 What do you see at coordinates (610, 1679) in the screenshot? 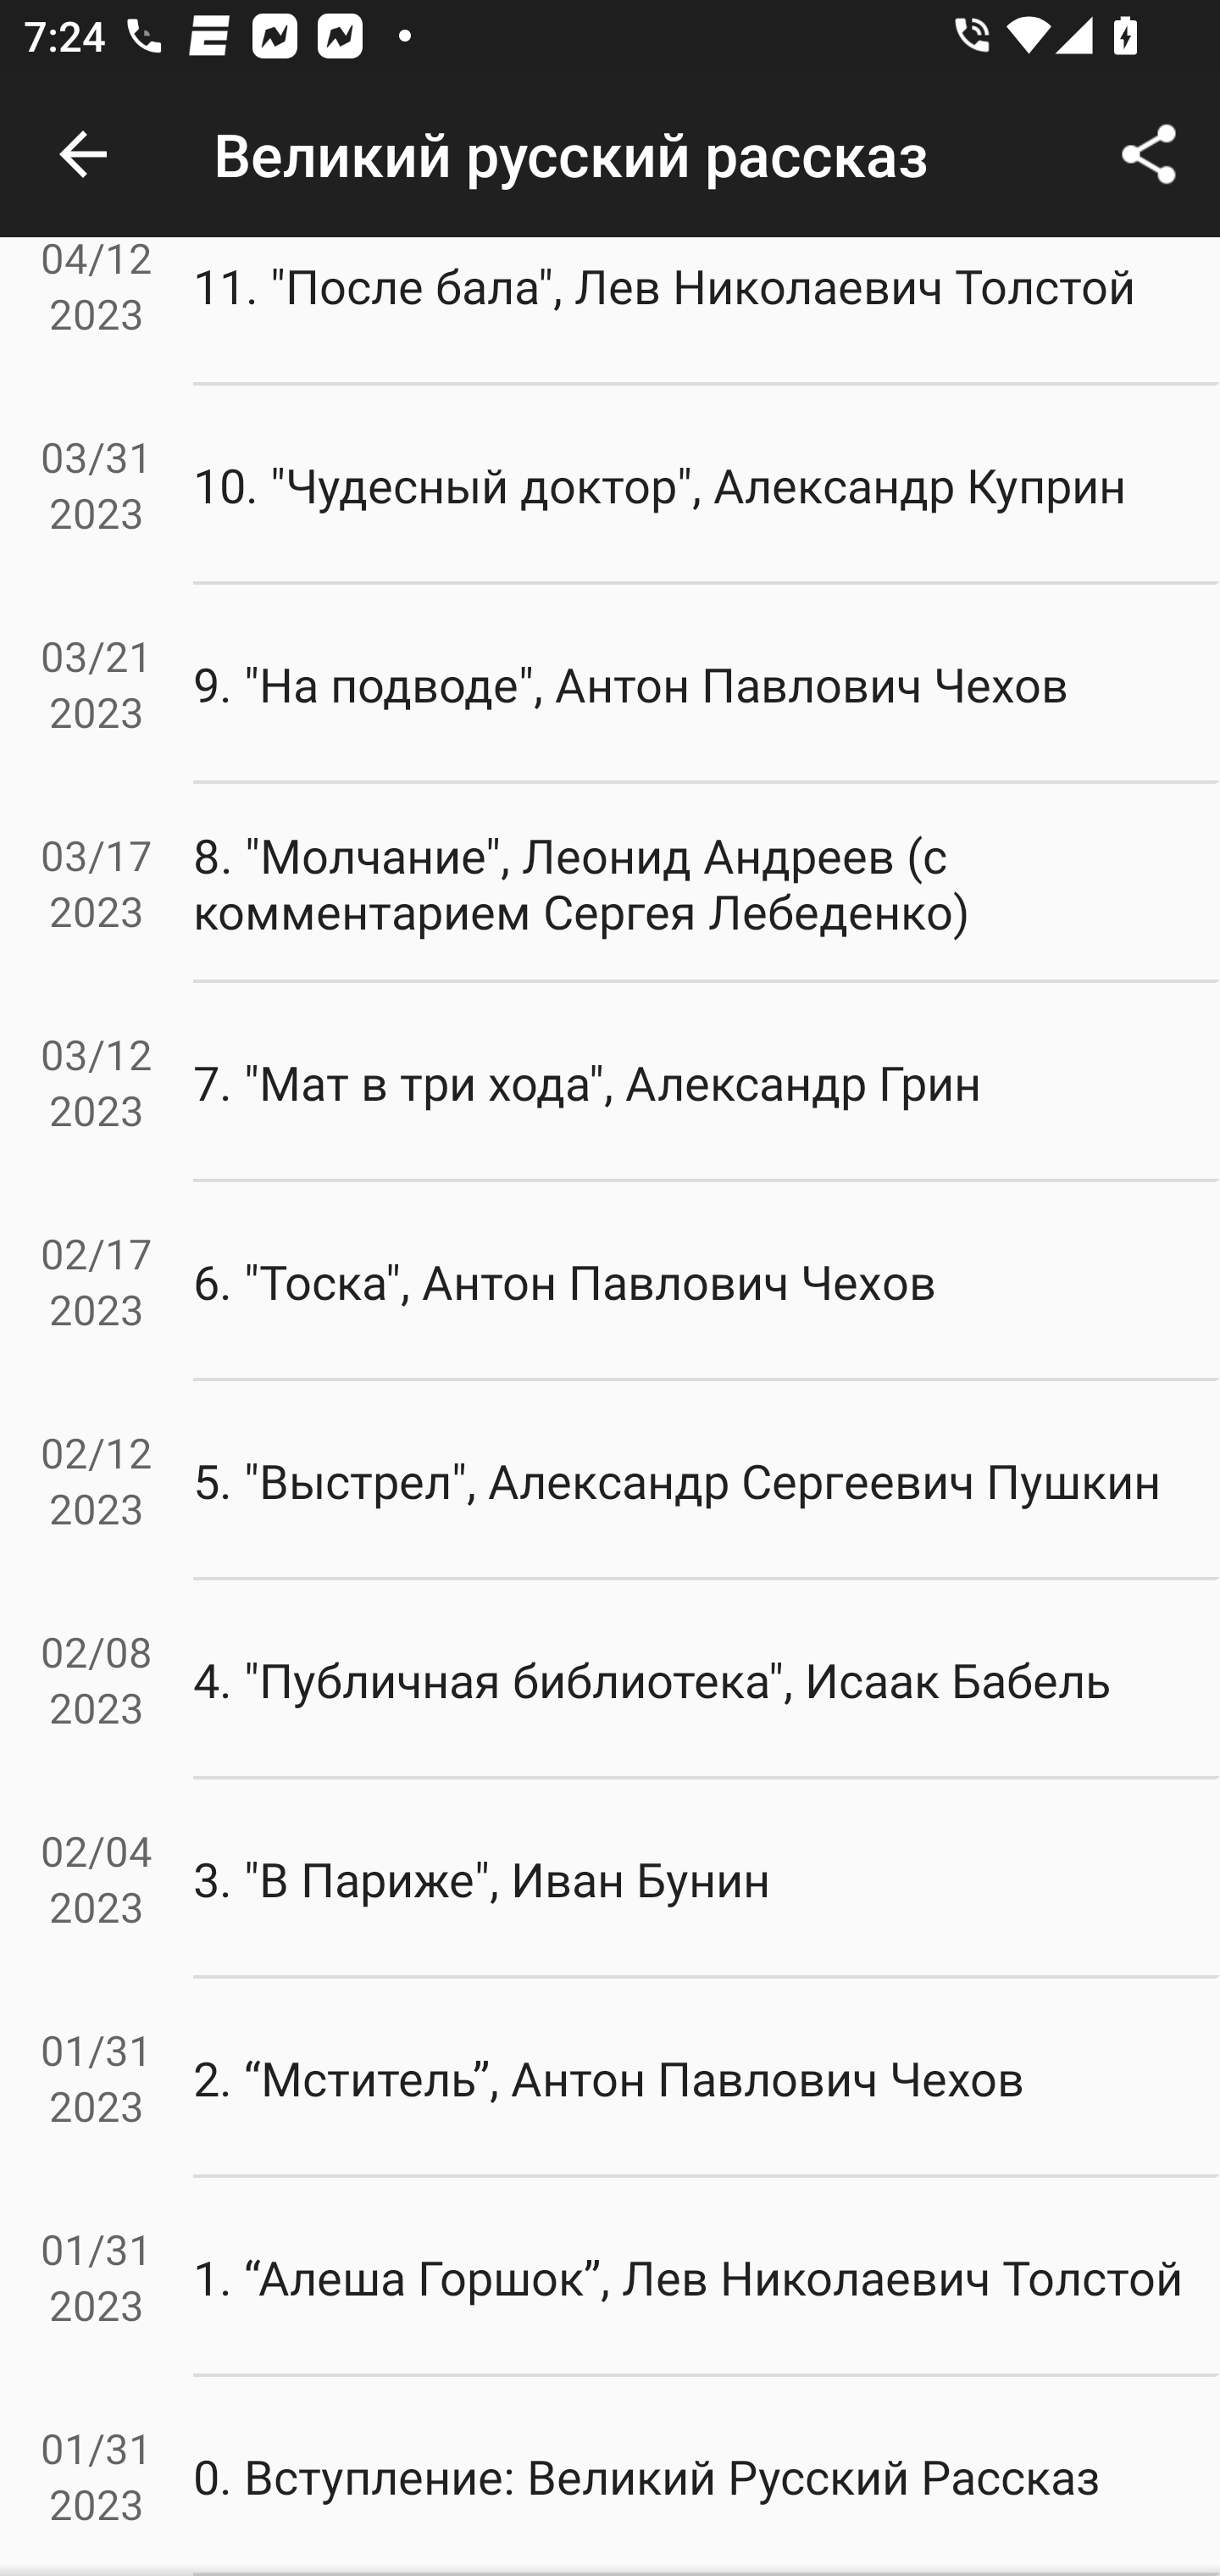
I see `02/08 2023 4. "Публичная библиотека", Исаак Бабель` at bounding box center [610, 1679].